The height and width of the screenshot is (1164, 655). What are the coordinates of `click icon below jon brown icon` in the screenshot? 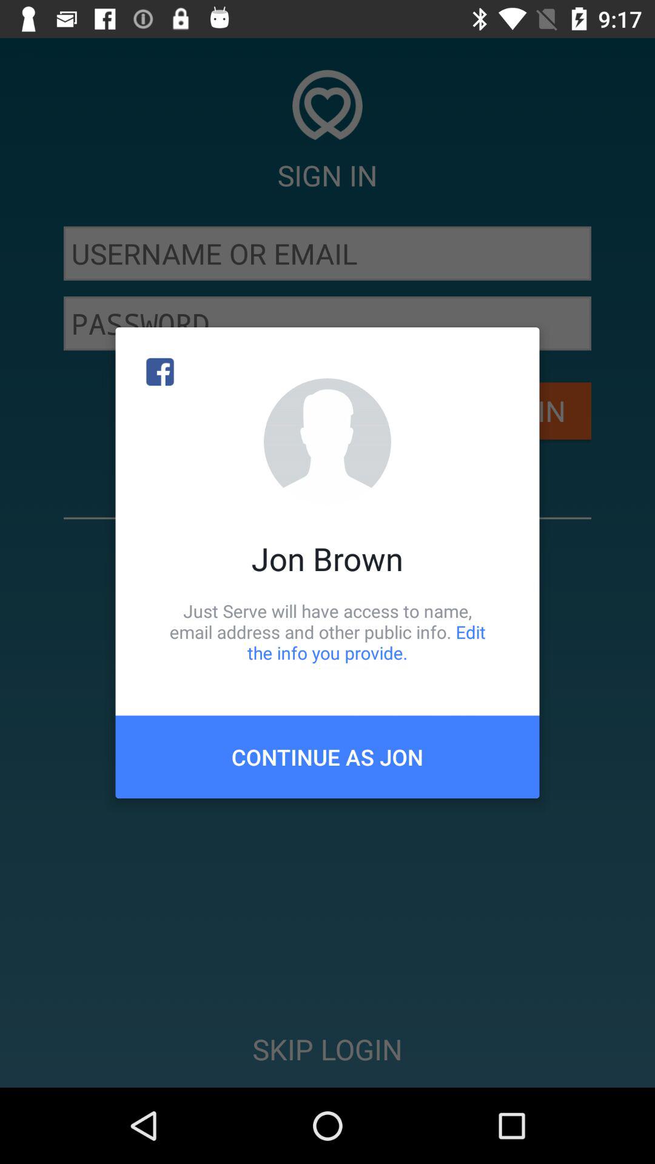 It's located at (327, 632).